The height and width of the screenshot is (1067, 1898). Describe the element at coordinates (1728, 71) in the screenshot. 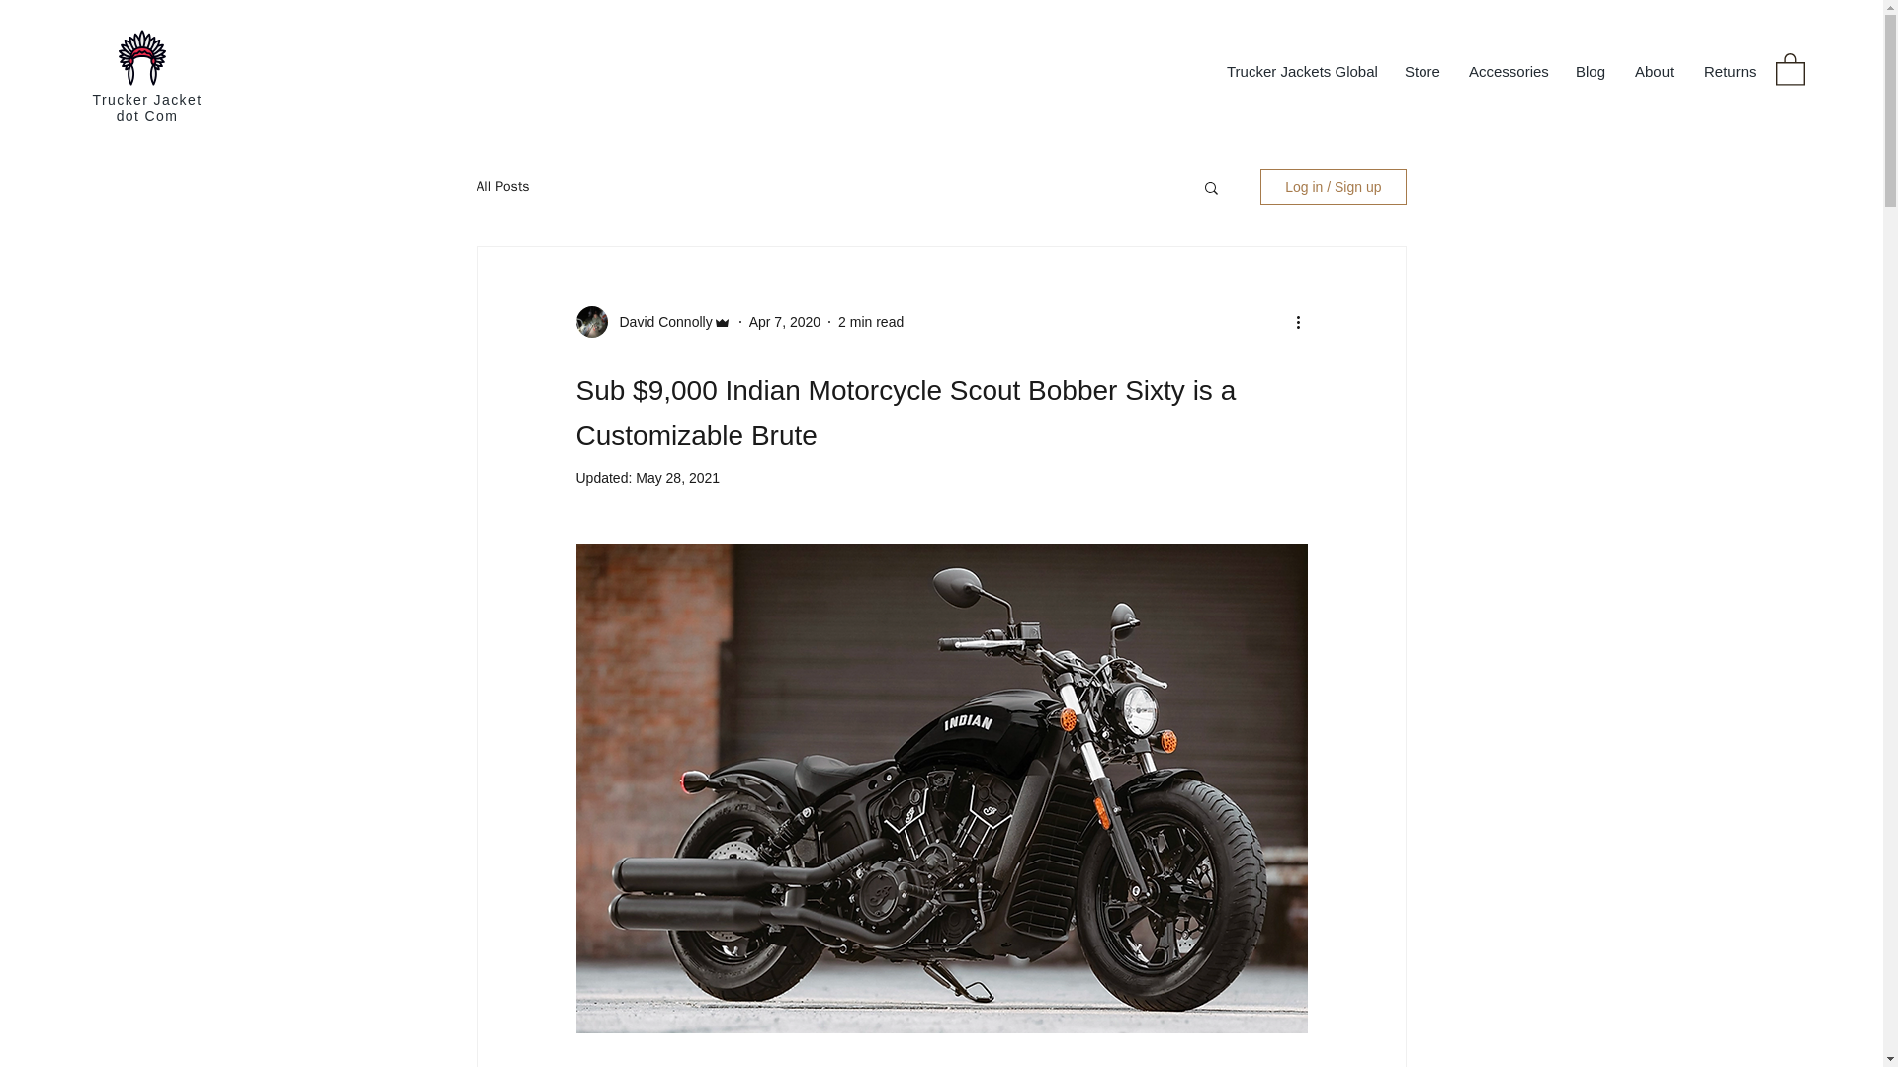

I see `Returns` at that location.